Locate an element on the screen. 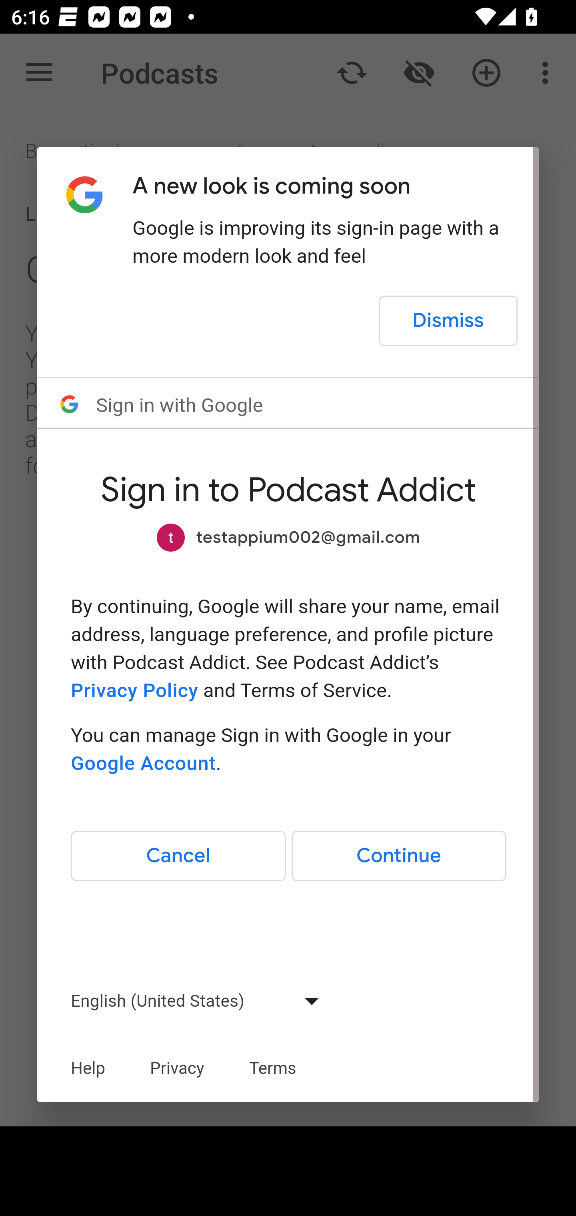  Help is located at coordinates (88, 1068).